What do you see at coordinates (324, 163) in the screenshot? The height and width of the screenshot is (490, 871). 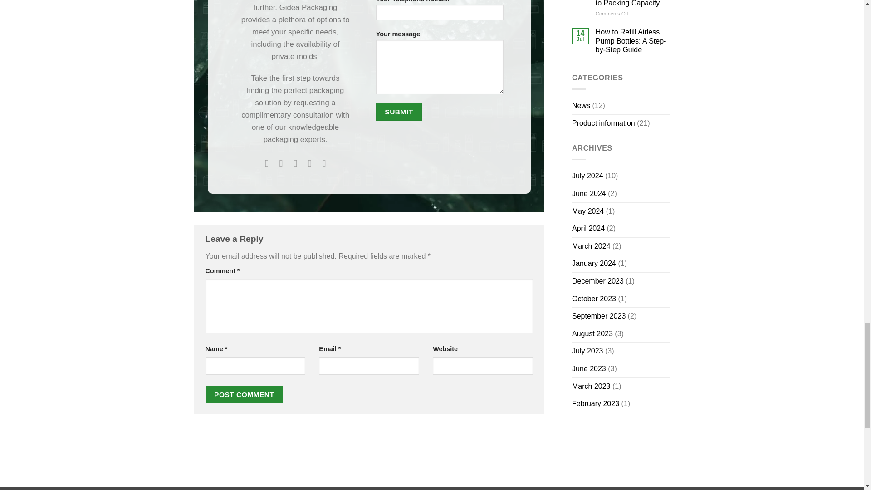 I see `Follow on YouTube` at bounding box center [324, 163].